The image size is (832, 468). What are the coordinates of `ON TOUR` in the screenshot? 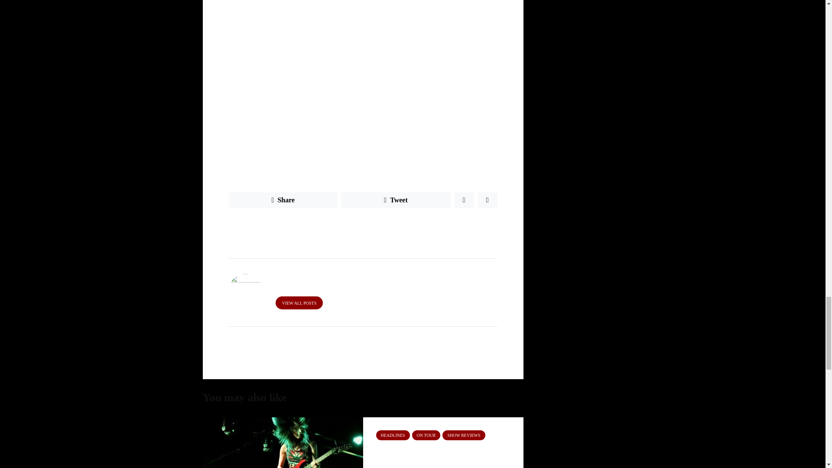 It's located at (426, 435).